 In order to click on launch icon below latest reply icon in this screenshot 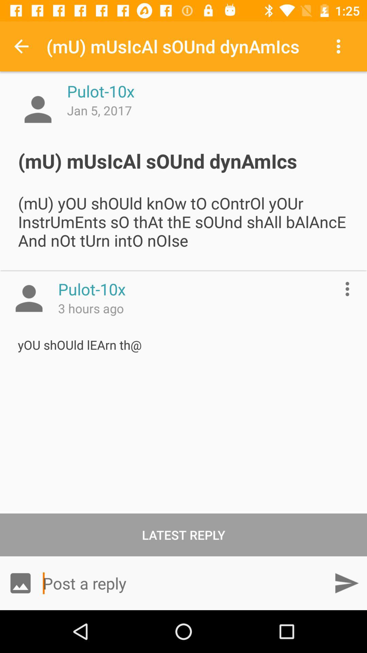, I will do `click(346, 583)`.